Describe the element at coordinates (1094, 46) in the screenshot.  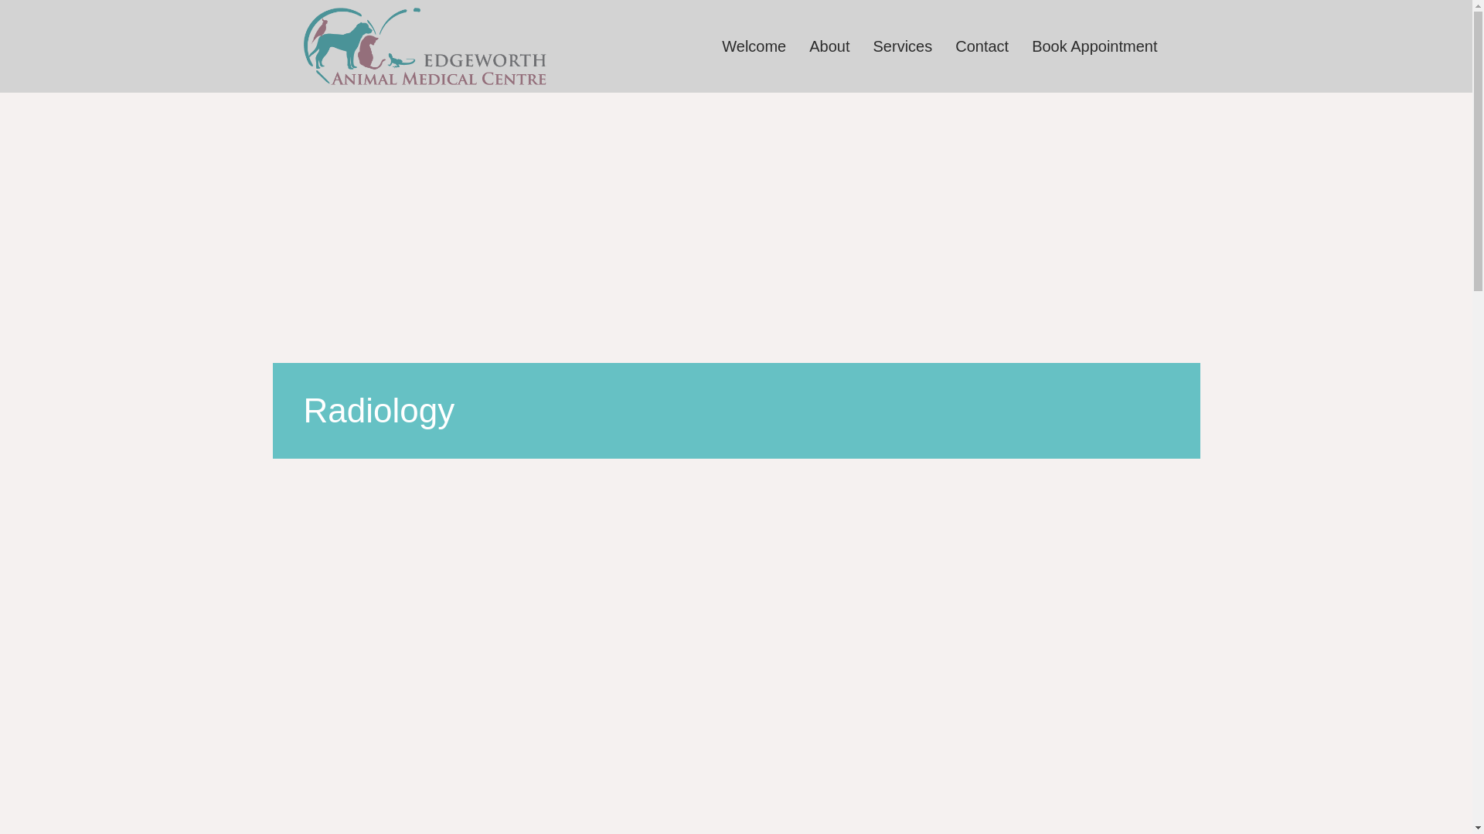
I see `Book Appointment` at that location.